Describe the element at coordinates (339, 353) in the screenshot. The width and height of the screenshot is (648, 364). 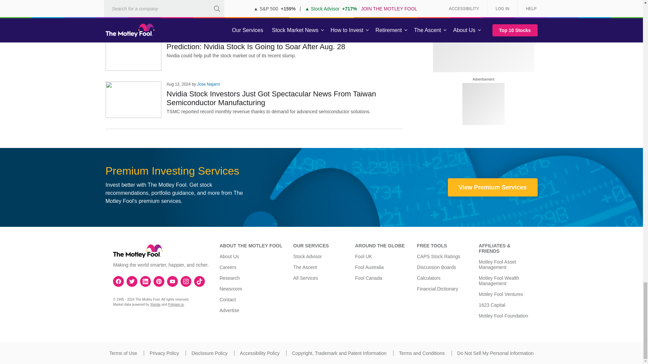
I see `Copyright, Trademark and Patent Information` at that location.